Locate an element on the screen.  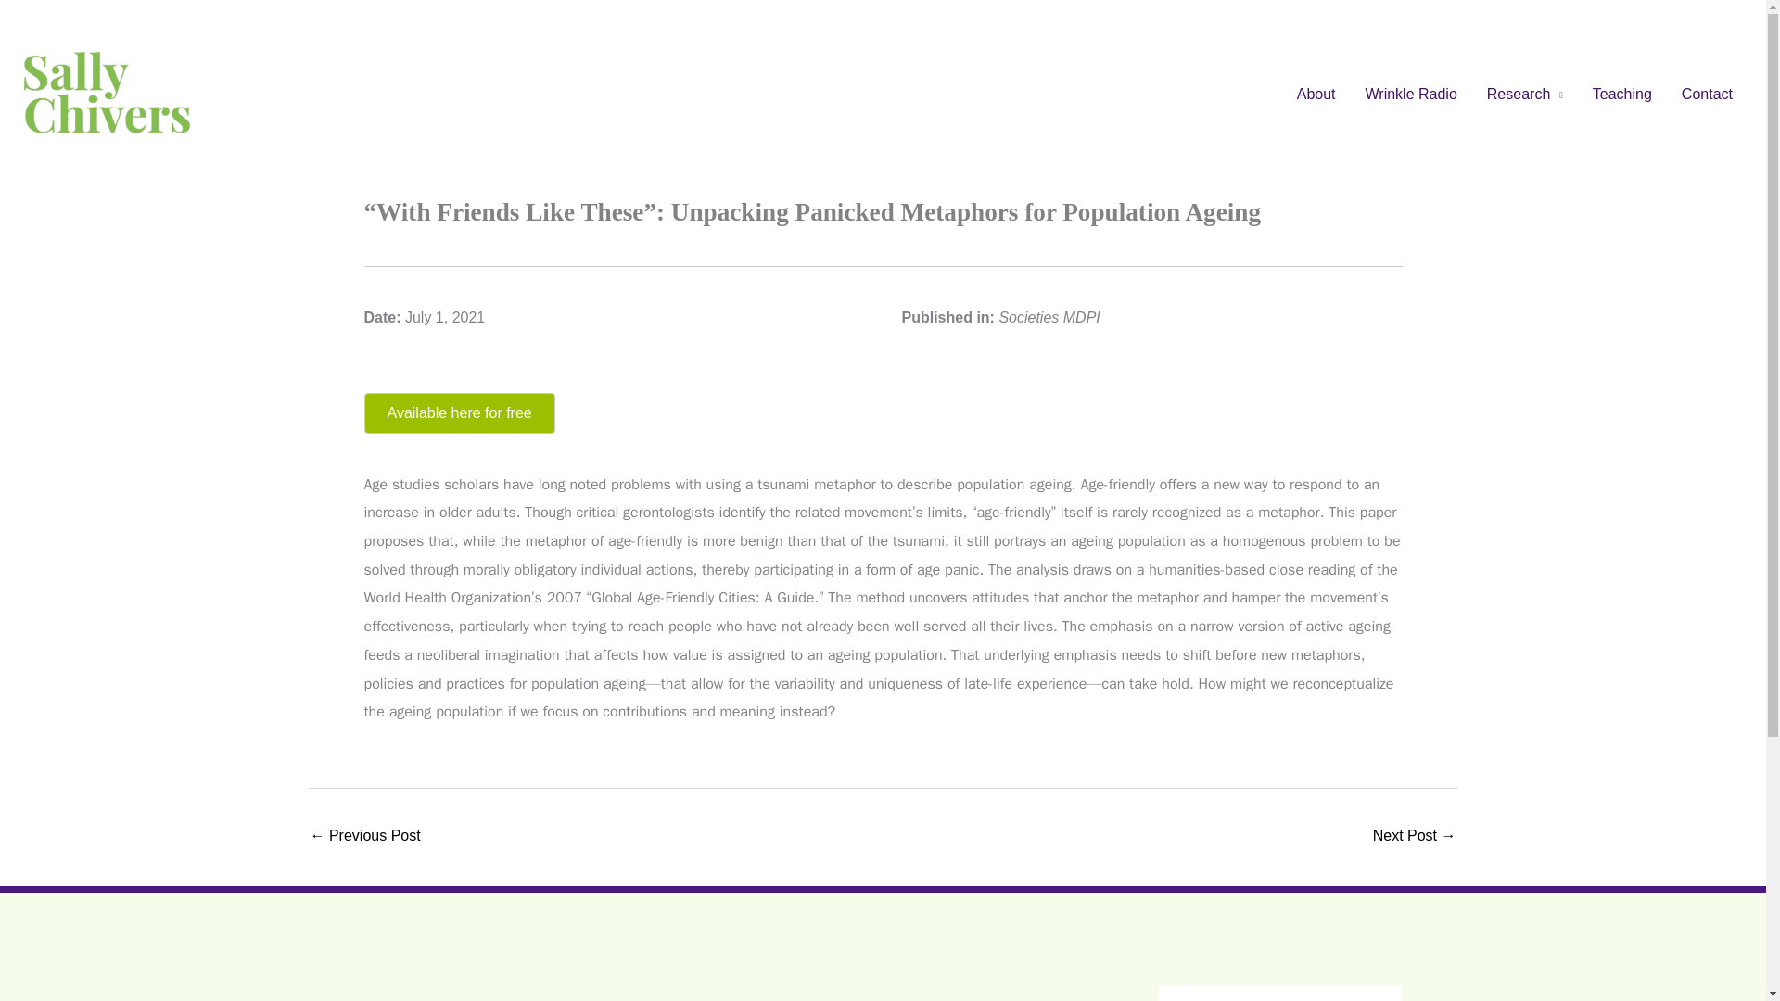
Teaching is located at coordinates (1621, 95).